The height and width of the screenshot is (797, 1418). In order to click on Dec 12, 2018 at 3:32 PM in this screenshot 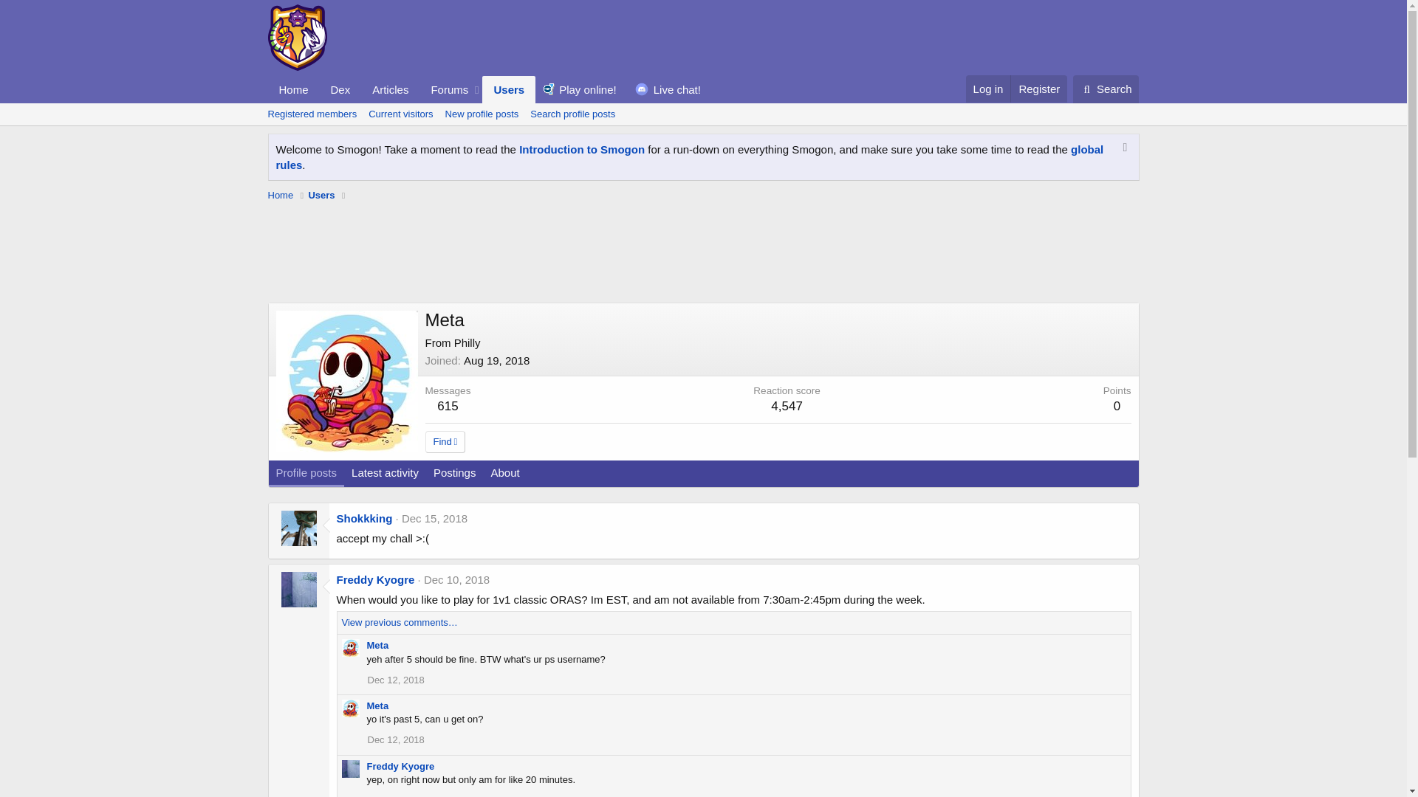, I will do `click(396, 679)`.